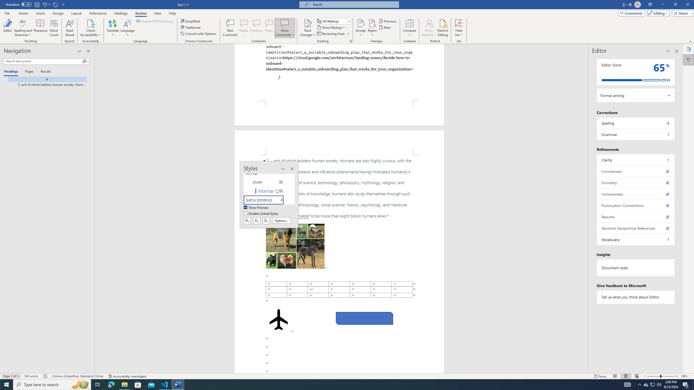 Image resolution: width=694 pixels, height=390 pixels. I want to click on Track Changes, so click(307, 28).